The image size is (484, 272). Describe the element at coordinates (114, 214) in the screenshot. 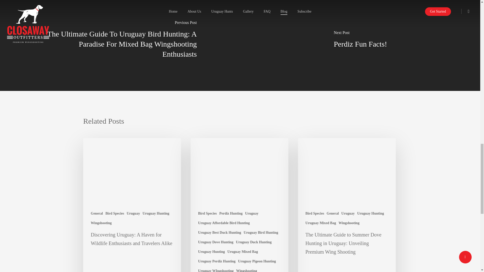

I see `Bird Species` at that location.